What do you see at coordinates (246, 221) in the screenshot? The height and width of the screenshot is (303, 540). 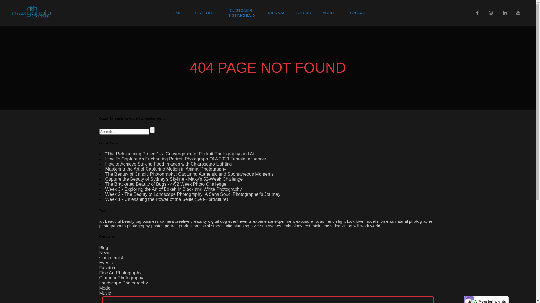 I see `events` at bounding box center [246, 221].